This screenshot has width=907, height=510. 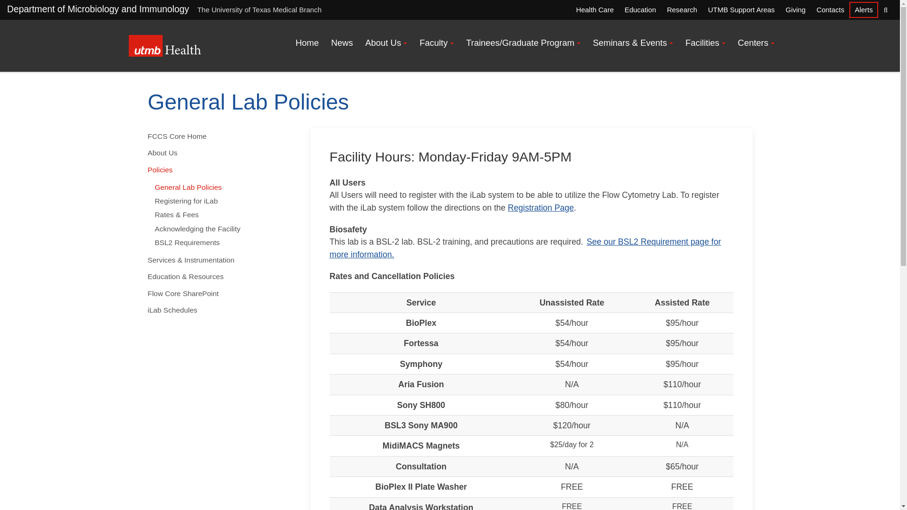 I want to click on Education, so click(x=640, y=9).